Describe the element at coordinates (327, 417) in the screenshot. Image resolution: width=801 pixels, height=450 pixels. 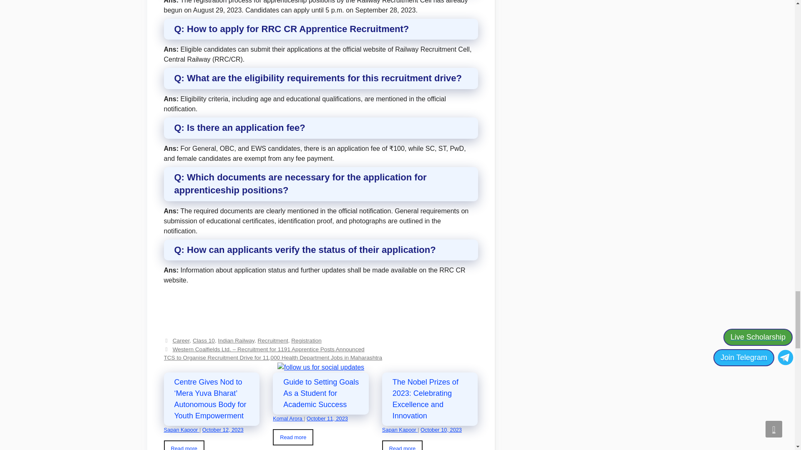
I see `3:41 PM` at that location.